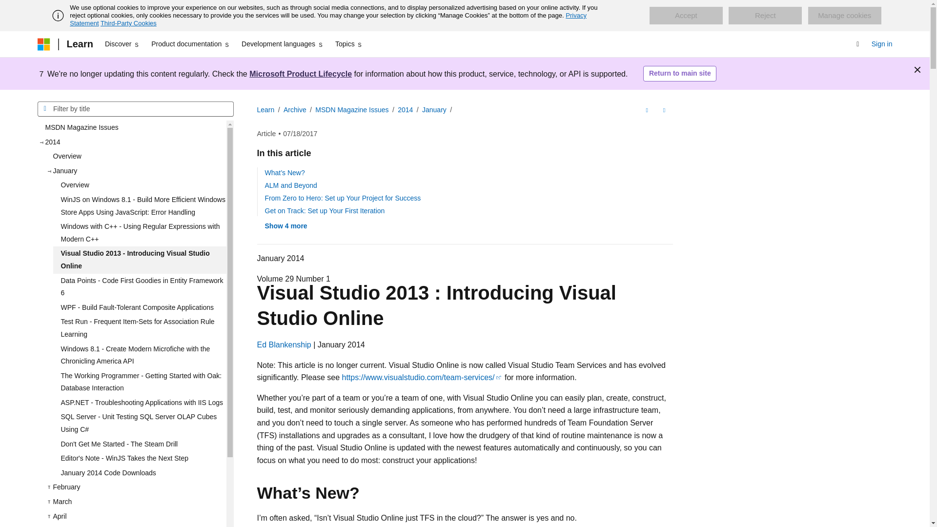 The width and height of the screenshot is (937, 527). What do you see at coordinates (301, 73) in the screenshot?
I see `Microsoft Product Lifecycle` at bounding box center [301, 73].